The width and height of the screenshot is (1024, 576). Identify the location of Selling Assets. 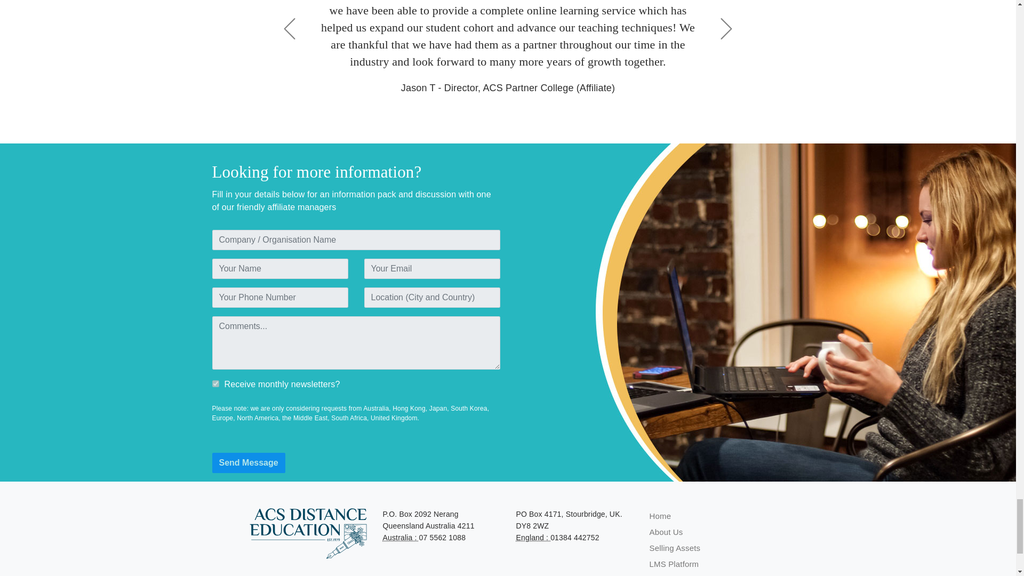
(675, 548).